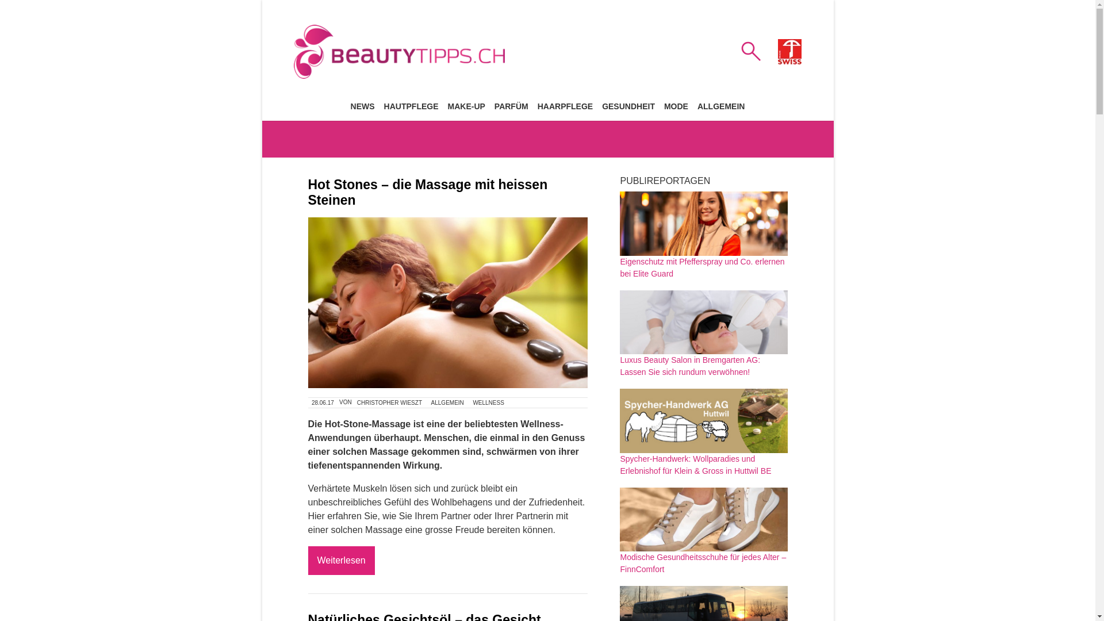 Image resolution: width=1104 pixels, height=621 pixels. Describe the element at coordinates (721, 106) in the screenshot. I see `ALLGEMEIN` at that location.